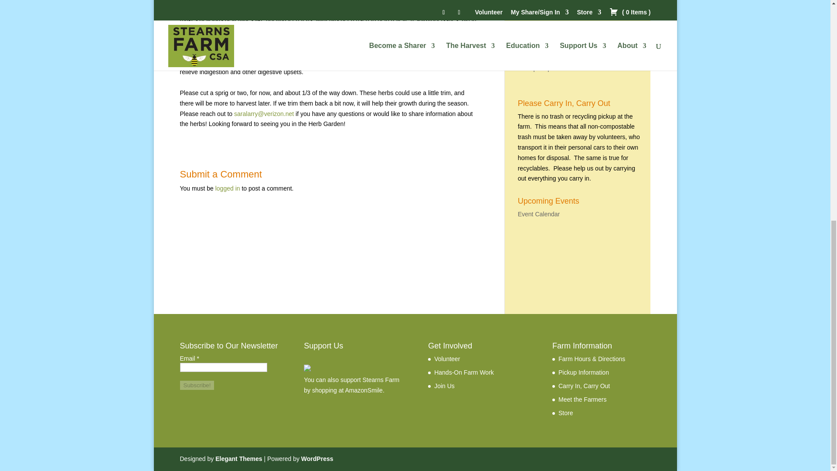  Describe the element at coordinates (223, 367) in the screenshot. I see `Email` at that location.